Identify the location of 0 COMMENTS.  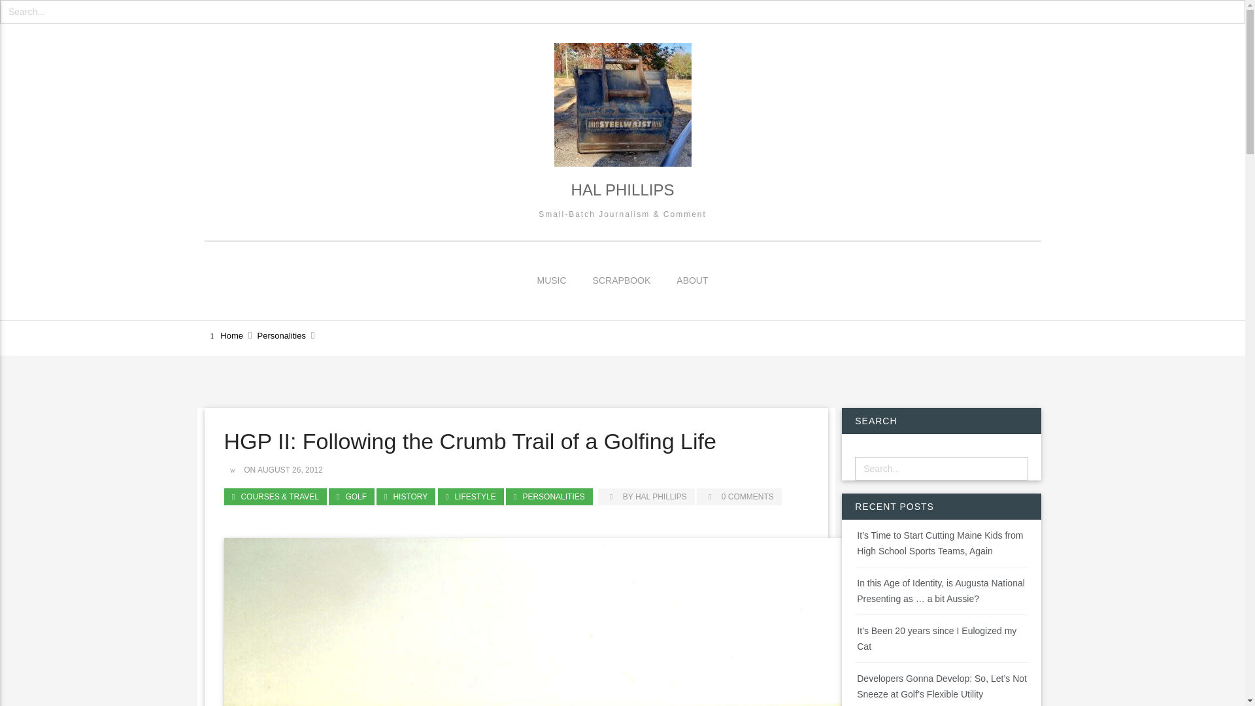
(739, 497).